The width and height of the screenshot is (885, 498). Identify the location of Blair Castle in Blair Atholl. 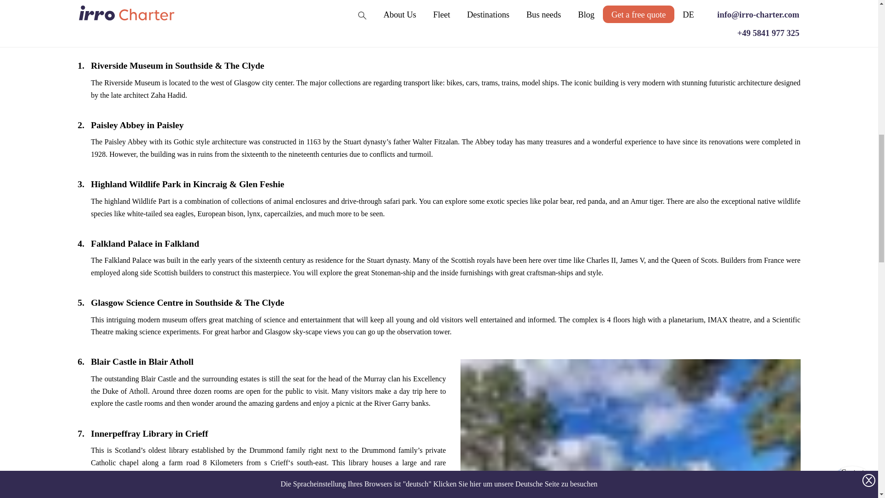
(630, 428).